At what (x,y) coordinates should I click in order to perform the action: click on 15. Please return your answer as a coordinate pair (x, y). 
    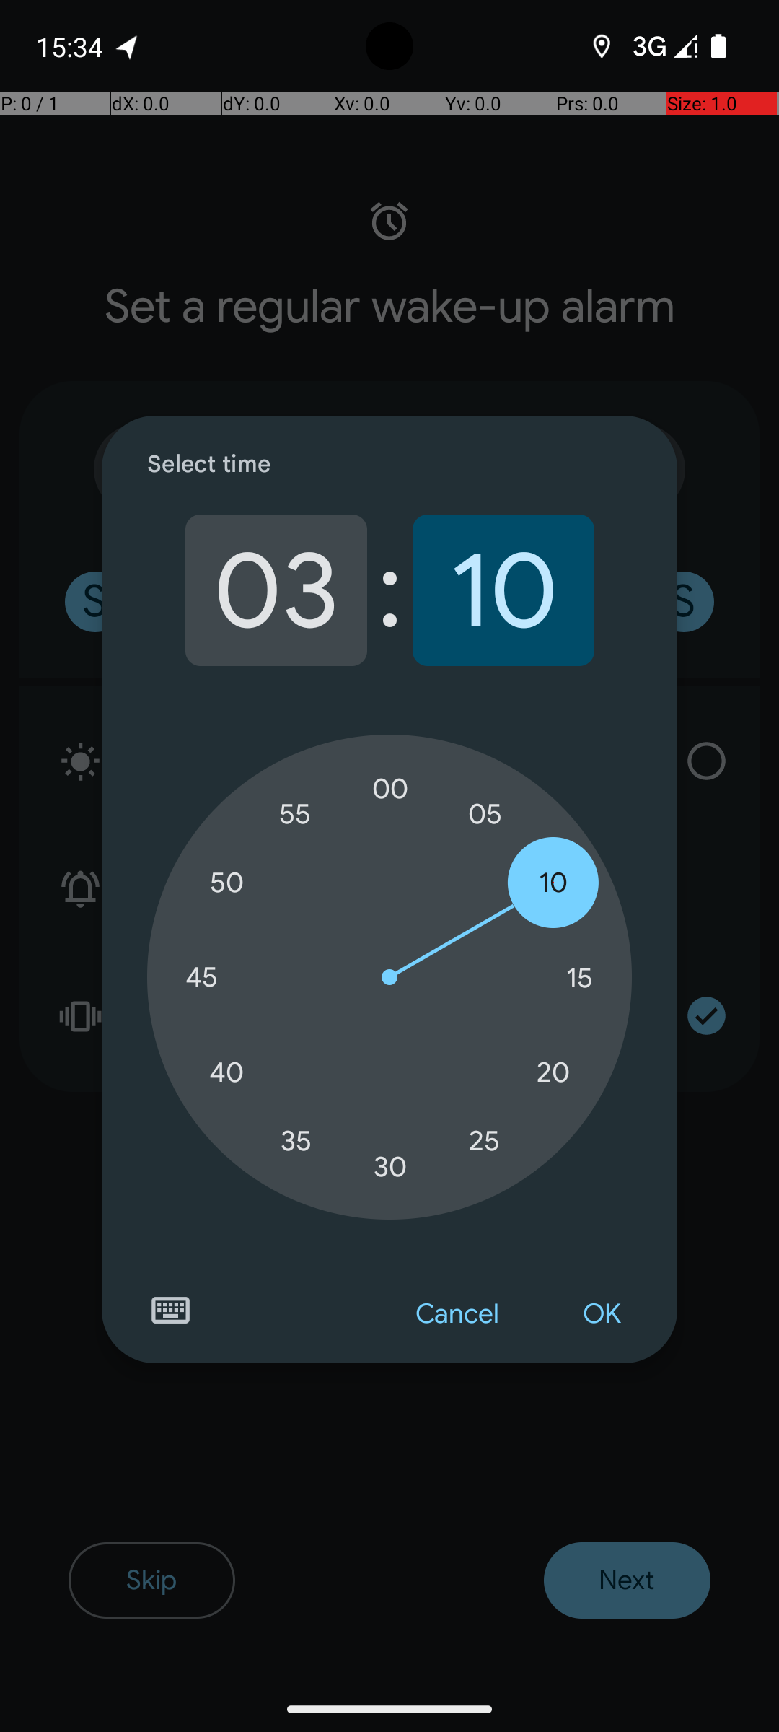
    Looking at the image, I should click on (579, 978).